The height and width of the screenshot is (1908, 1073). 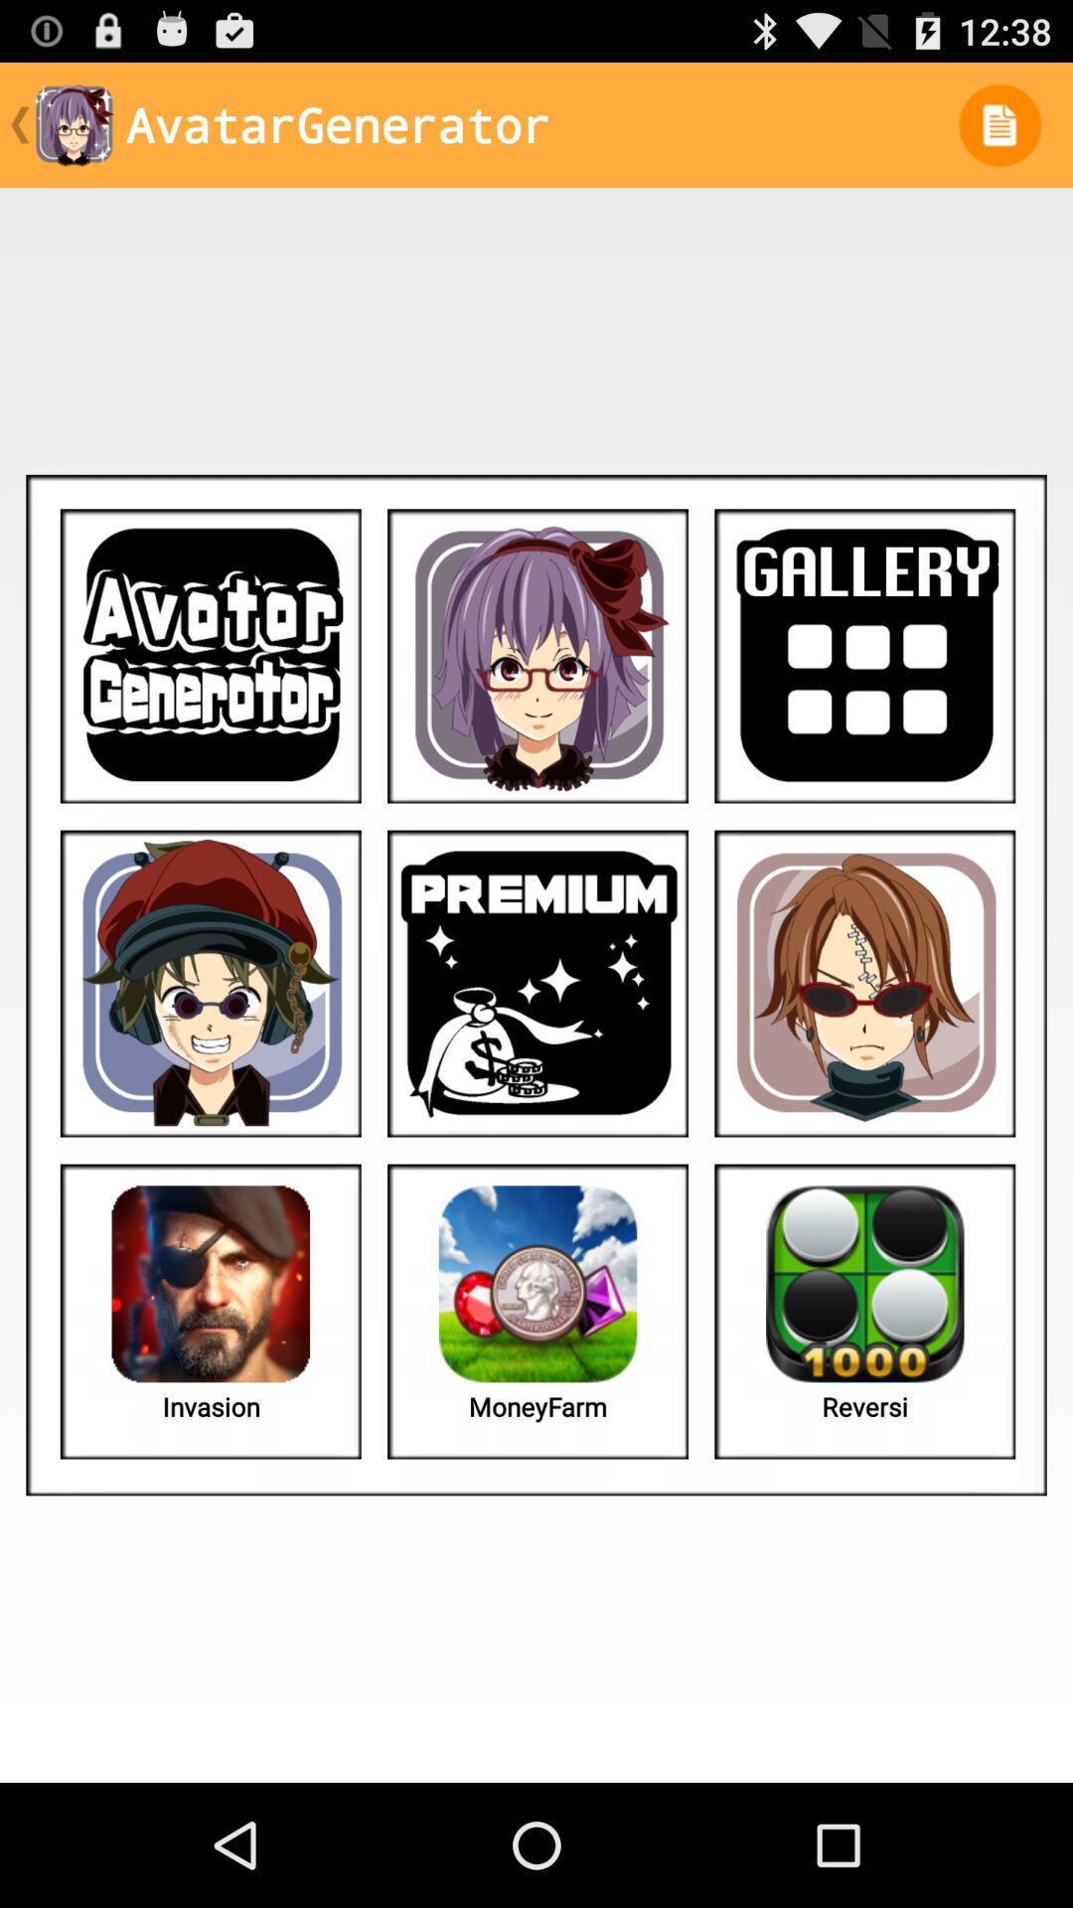 What do you see at coordinates (999, 125) in the screenshot?
I see `select the icon which is just below the time` at bounding box center [999, 125].